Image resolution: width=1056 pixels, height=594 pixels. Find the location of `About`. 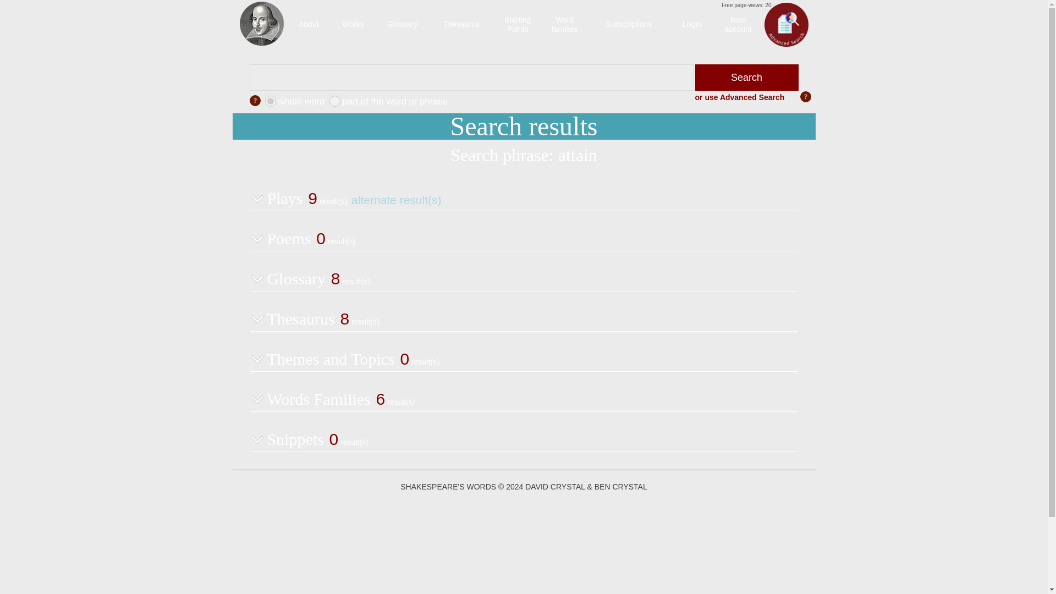

About is located at coordinates (334, 101).